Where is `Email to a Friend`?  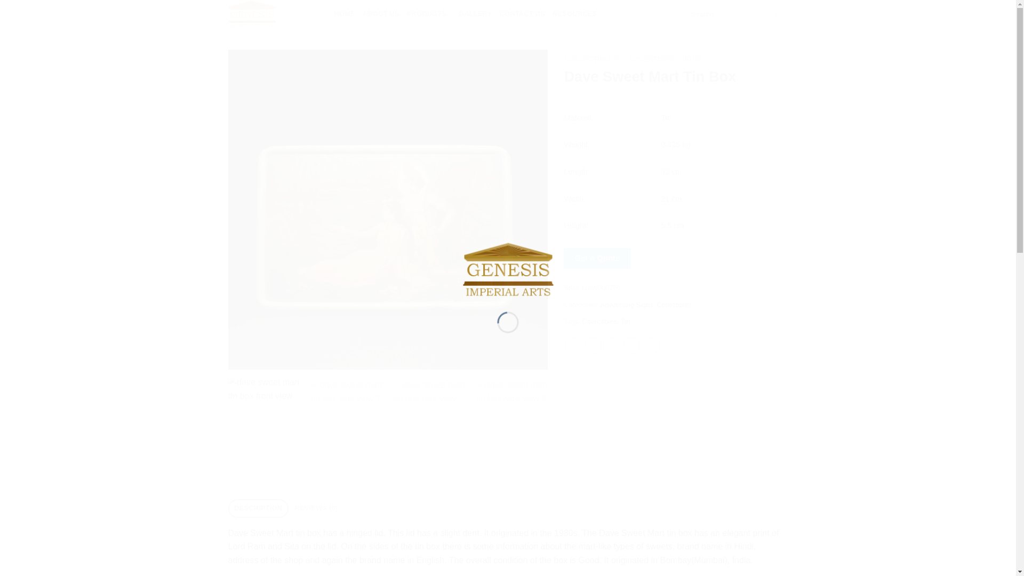 Email to a Friend is located at coordinates (611, 346).